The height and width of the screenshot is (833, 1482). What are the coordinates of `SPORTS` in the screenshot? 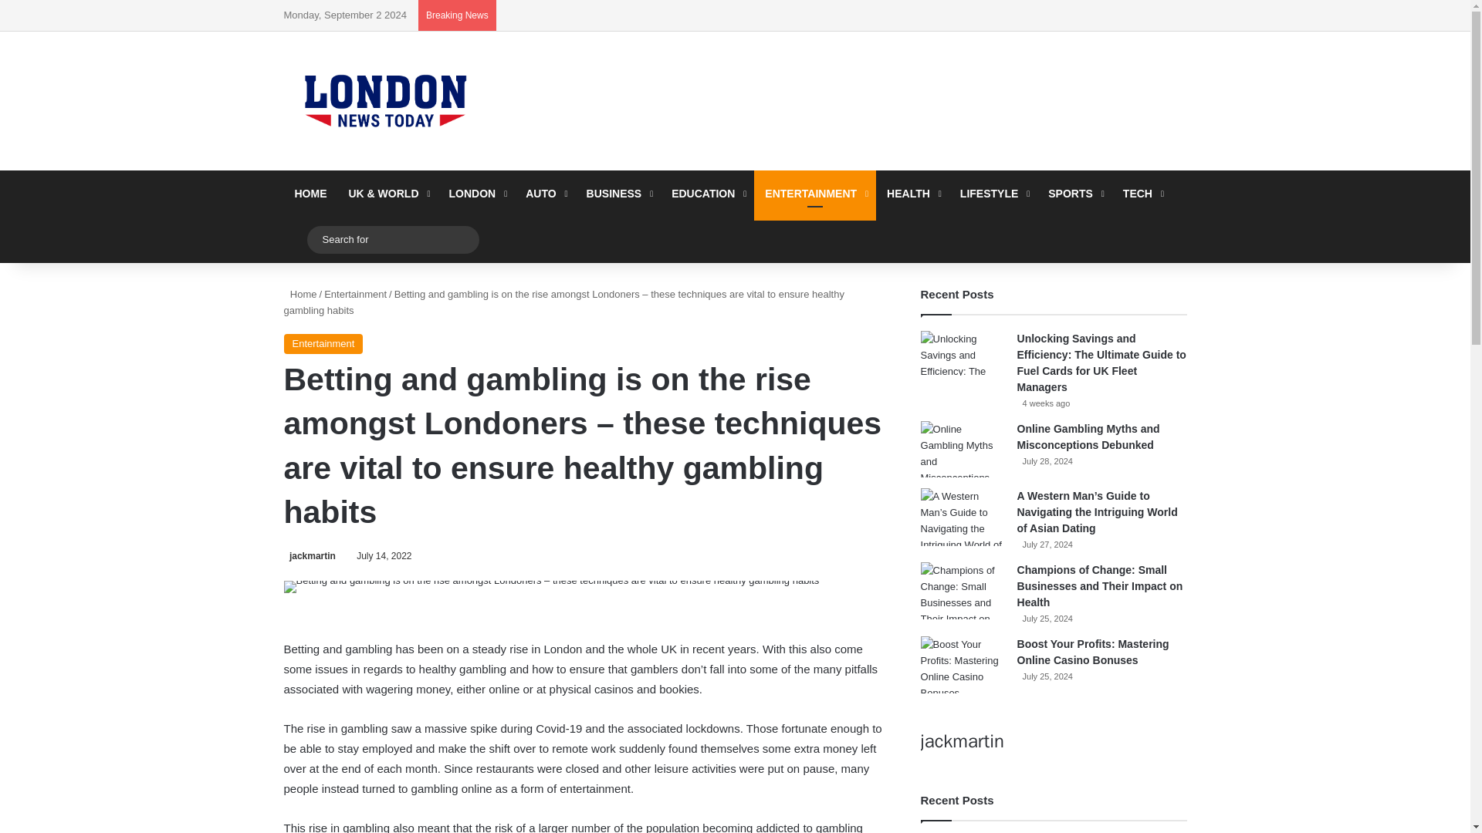 It's located at (1074, 193).